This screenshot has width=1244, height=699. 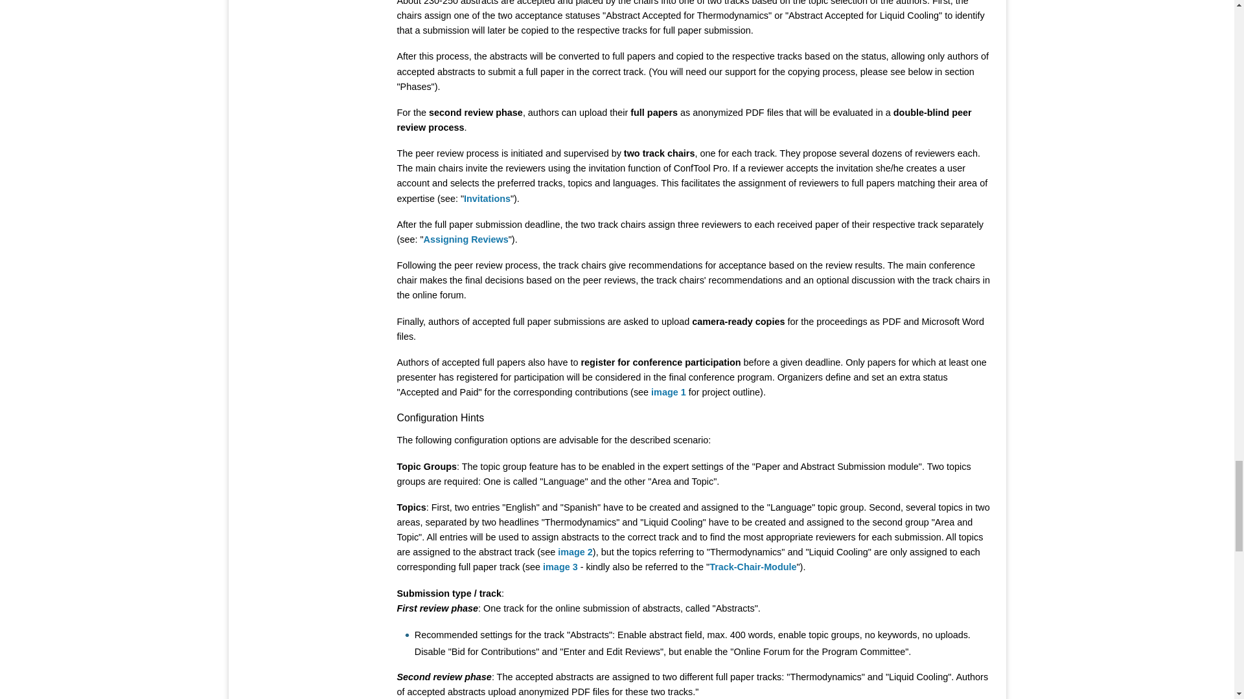 What do you see at coordinates (560, 567) in the screenshot?
I see `Opens internal link in current window` at bounding box center [560, 567].